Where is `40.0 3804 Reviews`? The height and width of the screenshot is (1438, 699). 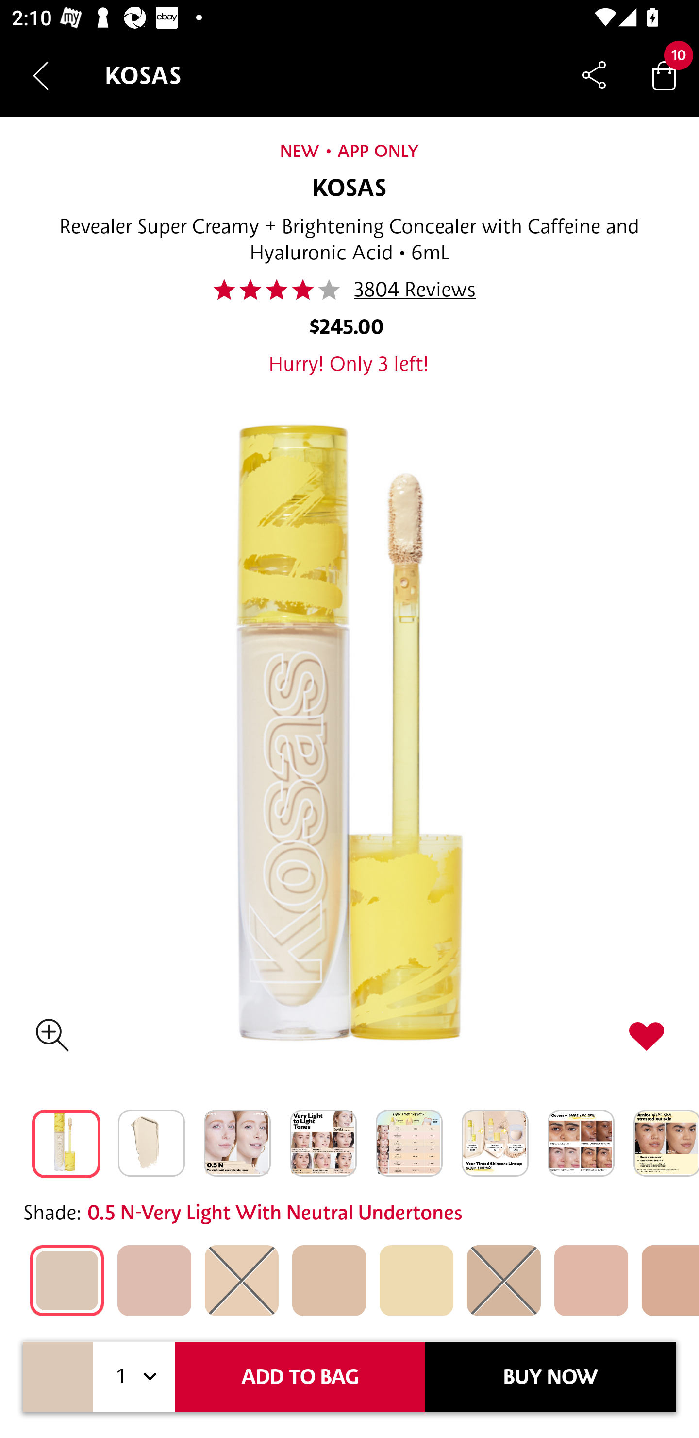
40.0 3804 Reviews is located at coordinates (349, 290).